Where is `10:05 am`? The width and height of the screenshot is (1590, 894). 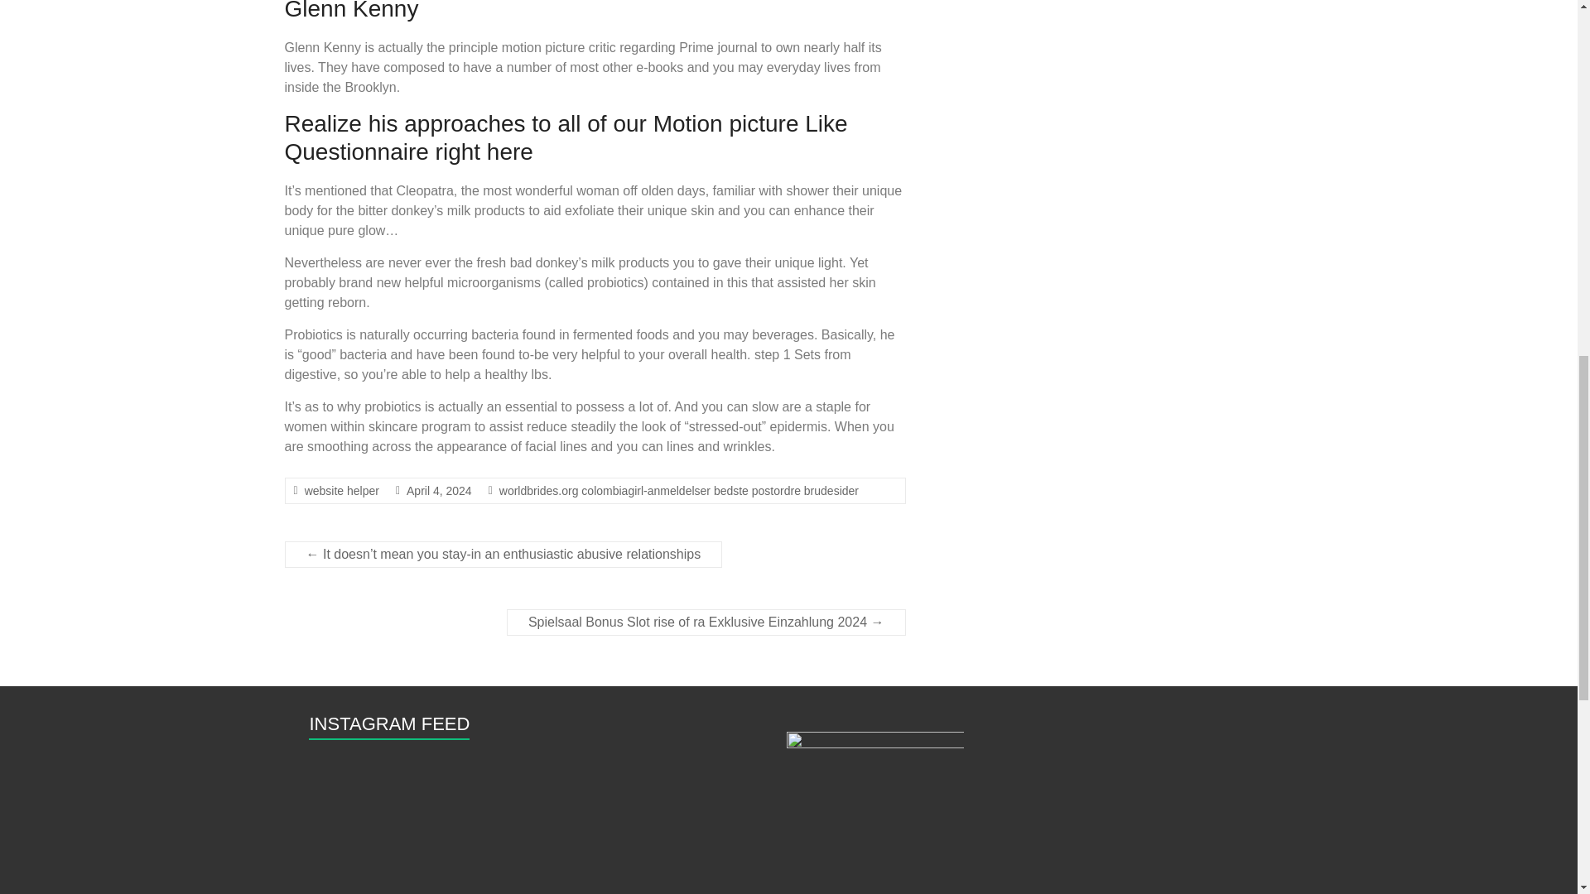
10:05 am is located at coordinates (439, 490).